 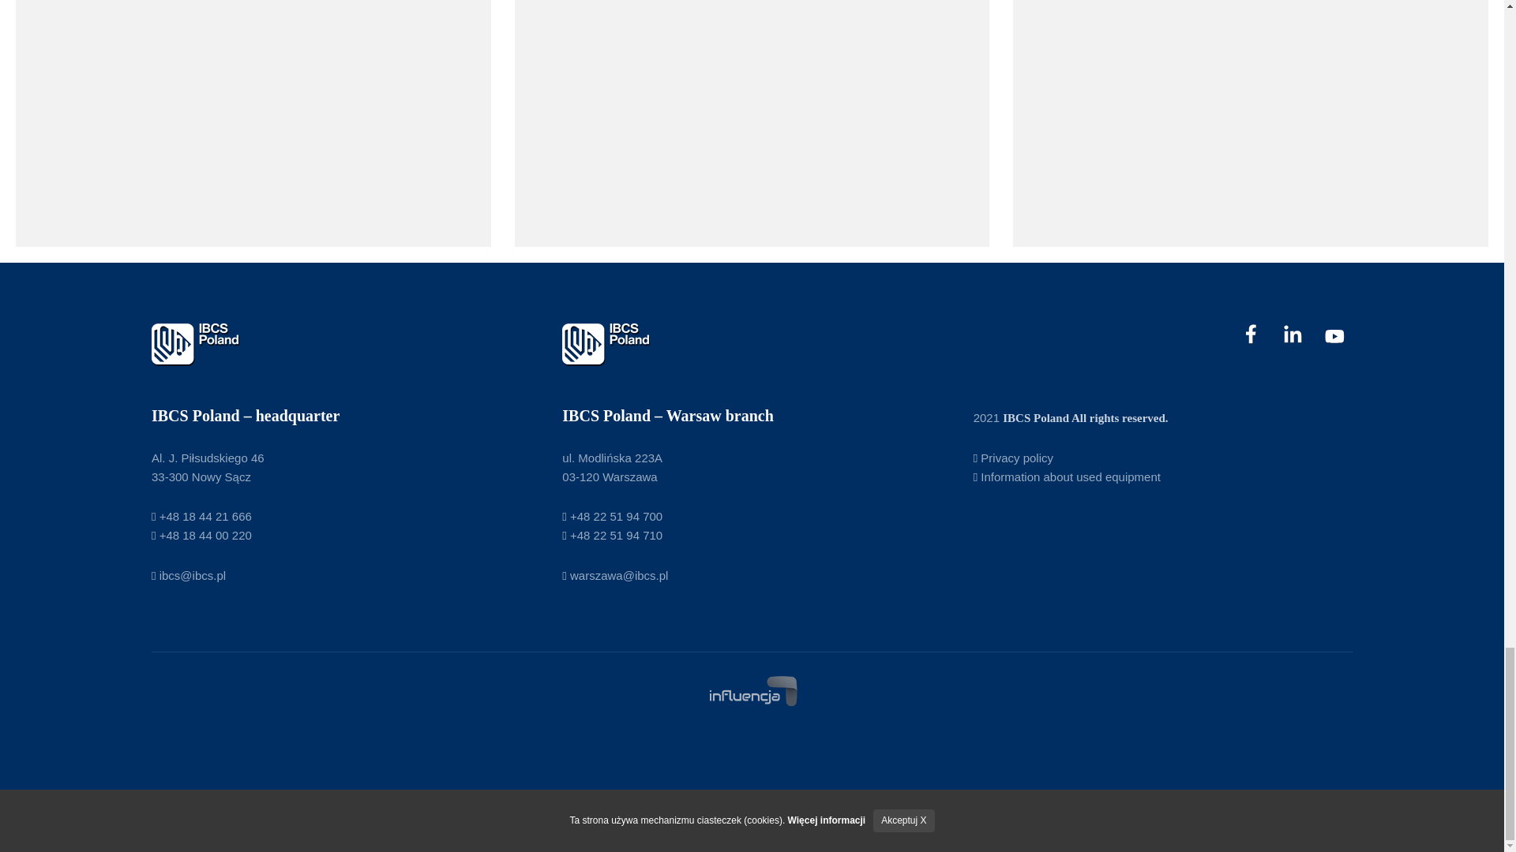 I want to click on Non-stick labels, so click(x=752, y=123).